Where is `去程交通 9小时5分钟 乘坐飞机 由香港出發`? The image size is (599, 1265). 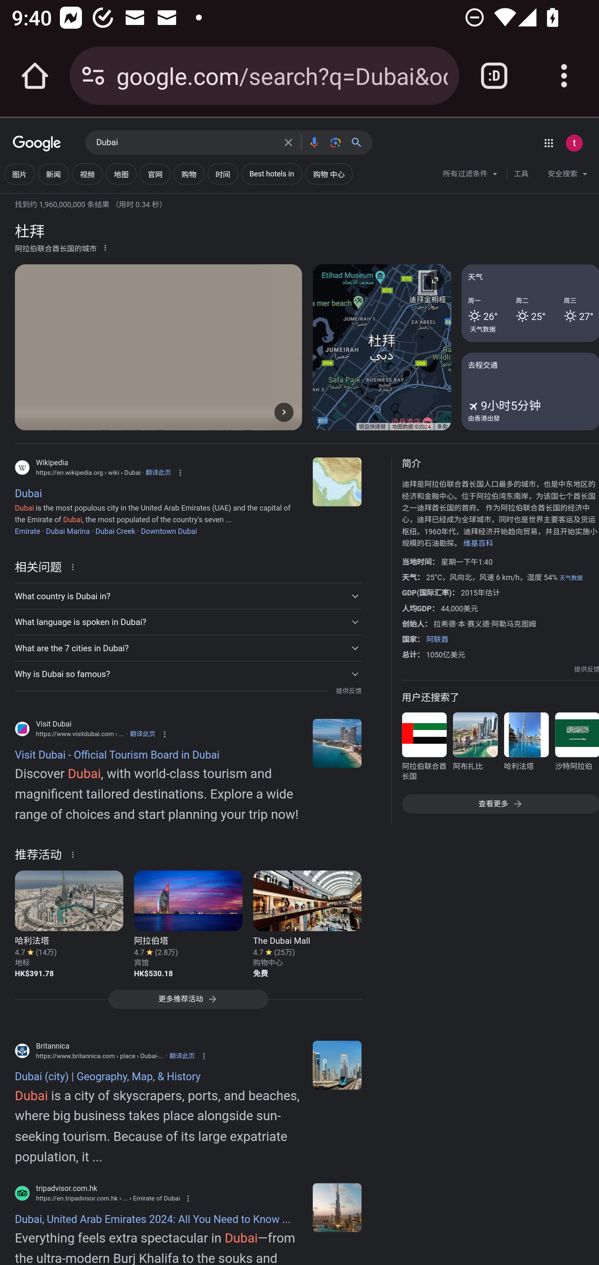 去程交通 9小时5分钟 乘坐飞机 由香港出發 is located at coordinates (530, 391).